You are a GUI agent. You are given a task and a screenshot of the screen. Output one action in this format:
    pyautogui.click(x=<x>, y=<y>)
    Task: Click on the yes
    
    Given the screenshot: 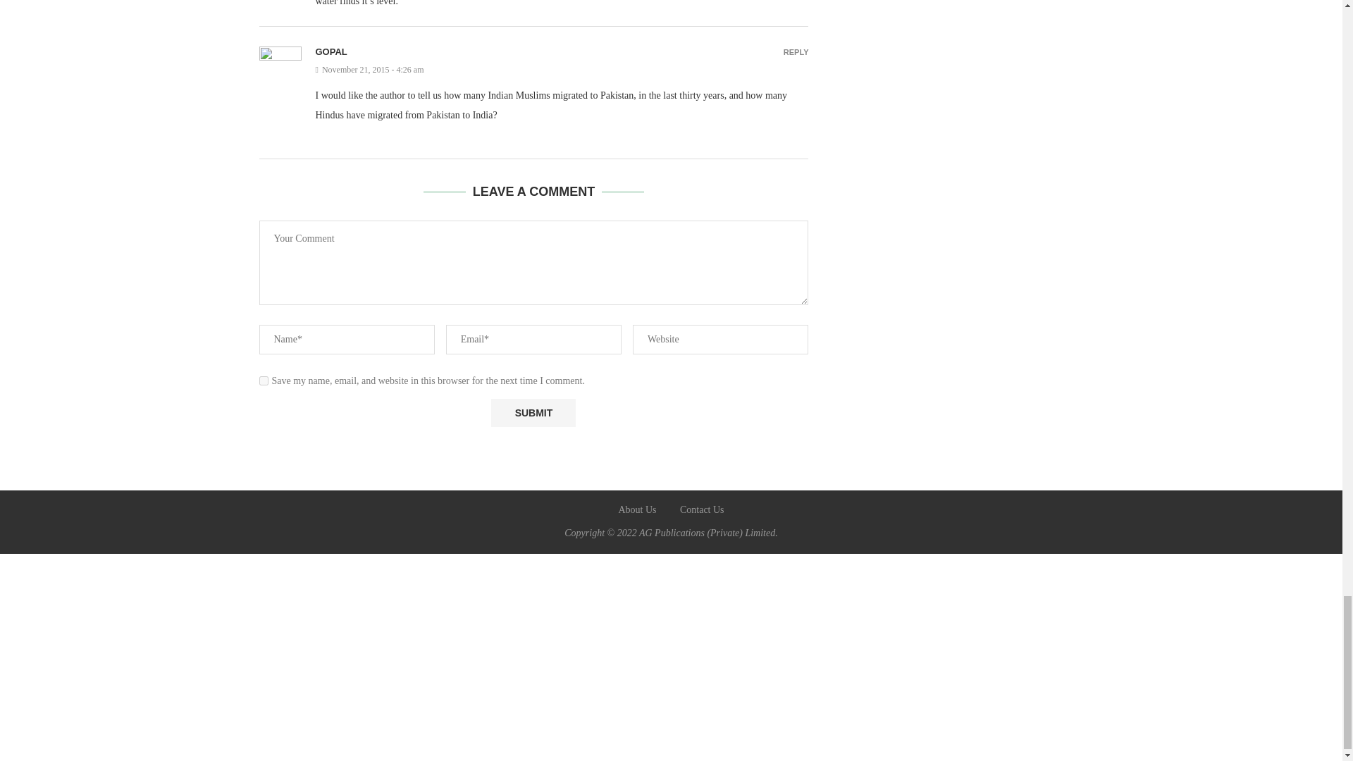 What is the action you would take?
    pyautogui.click(x=264, y=380)
    